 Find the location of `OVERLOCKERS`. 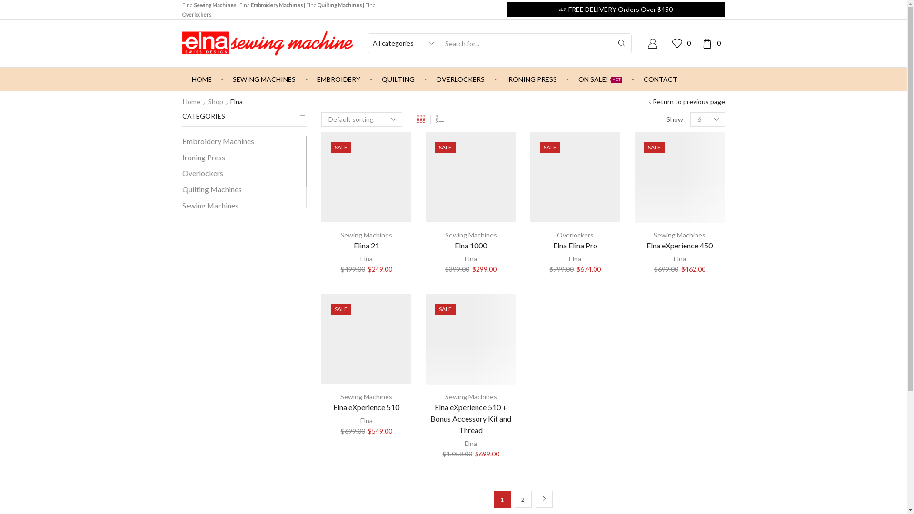

OVERLOCKERS is located at coordinates (460, 79).